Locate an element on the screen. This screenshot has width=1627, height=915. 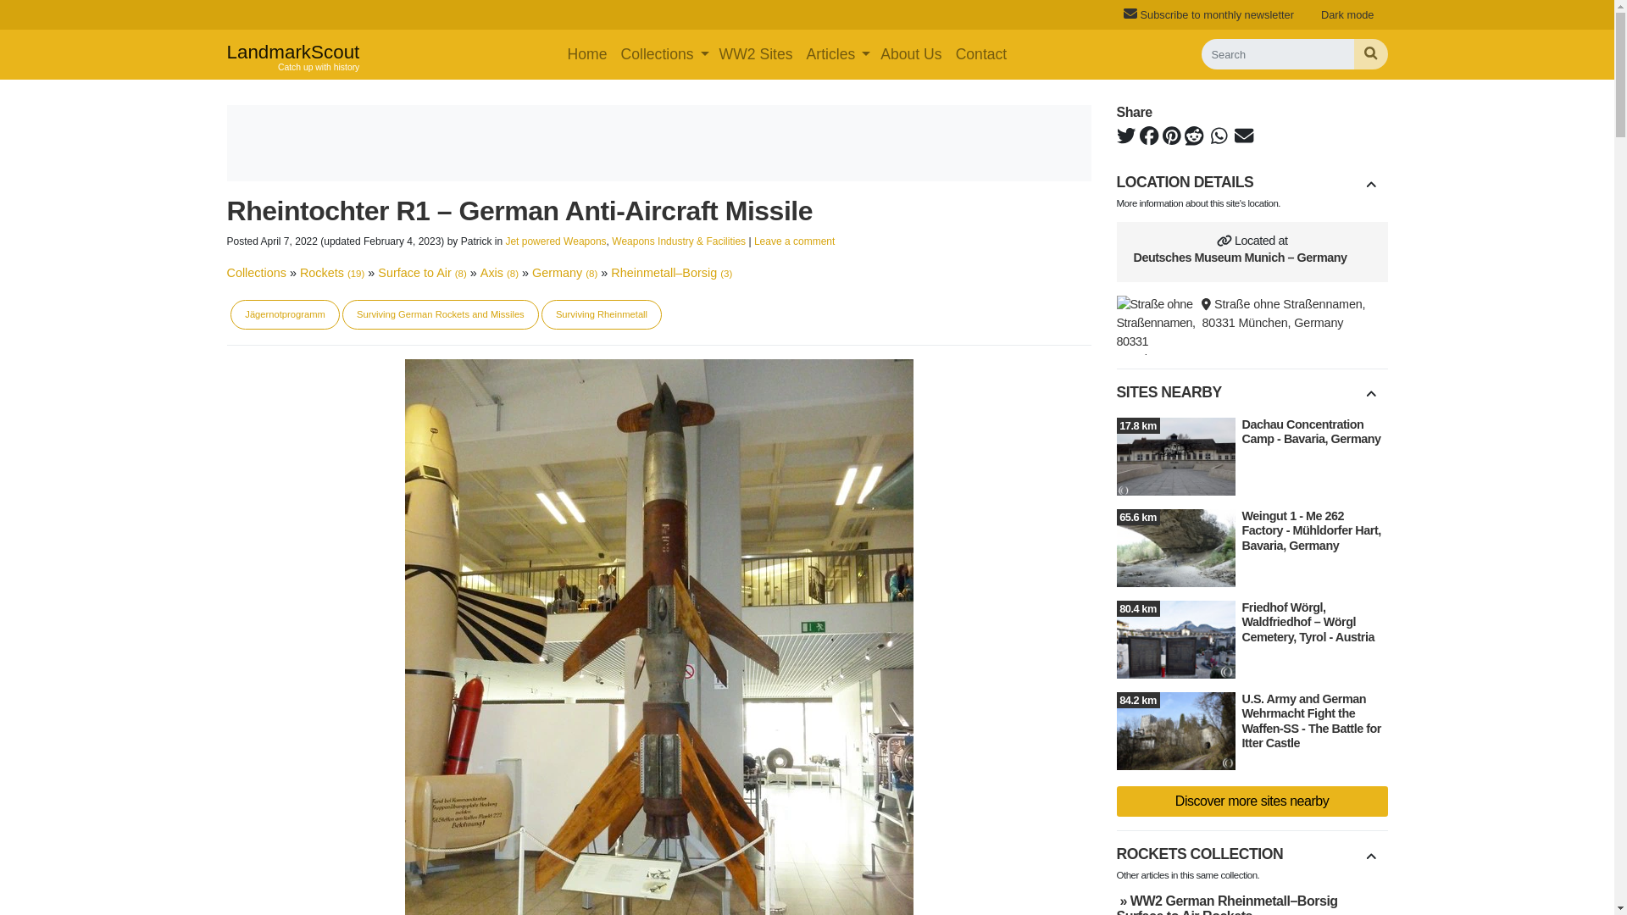
LandmarkScout is located at coordinates (293, 54).